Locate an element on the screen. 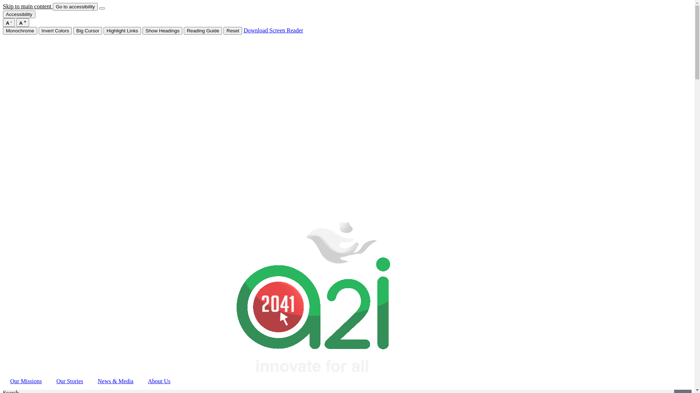 This screenshot has width=700, height=393. Reading Guide is located at coordinates (203, 31).